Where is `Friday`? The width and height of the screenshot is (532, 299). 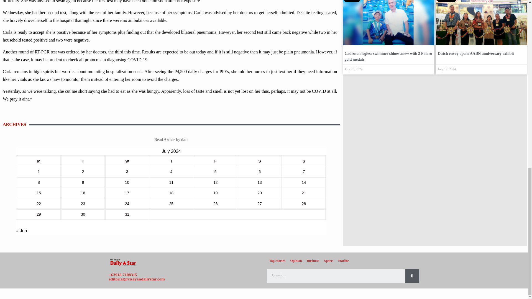 Friday is located at coordinates (215, 161).